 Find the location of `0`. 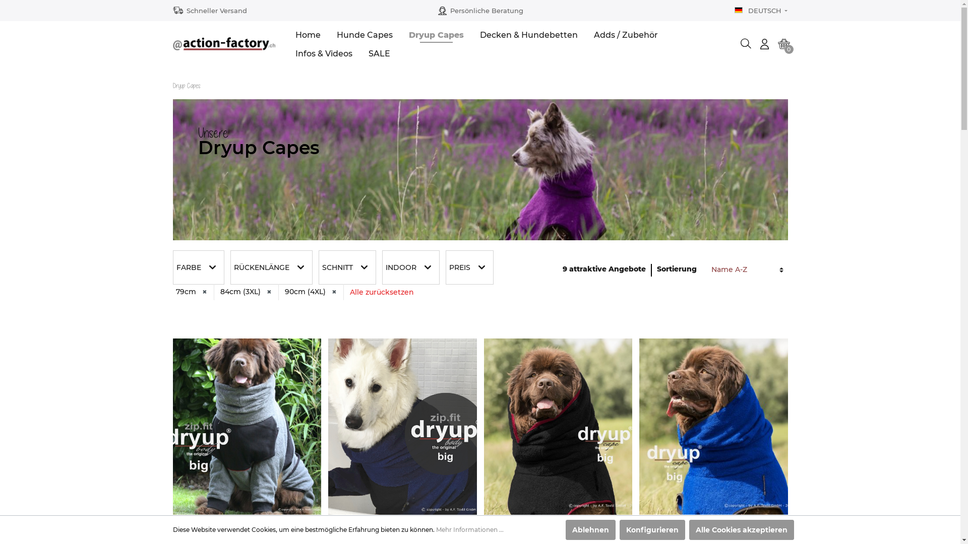

0 is located at coordinates (784, 44).